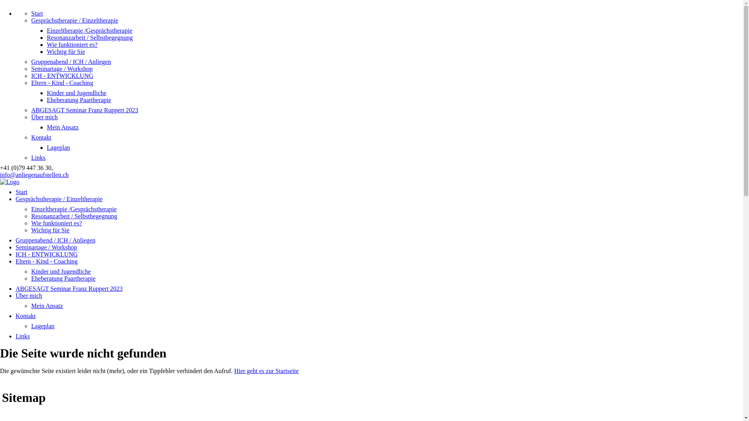 This screenshot has height=421, width=749. Describe the element at coordinates (74, 216) in the screenshot. I see `Resonanzarbeit / Selbstbegegnung` at that location.